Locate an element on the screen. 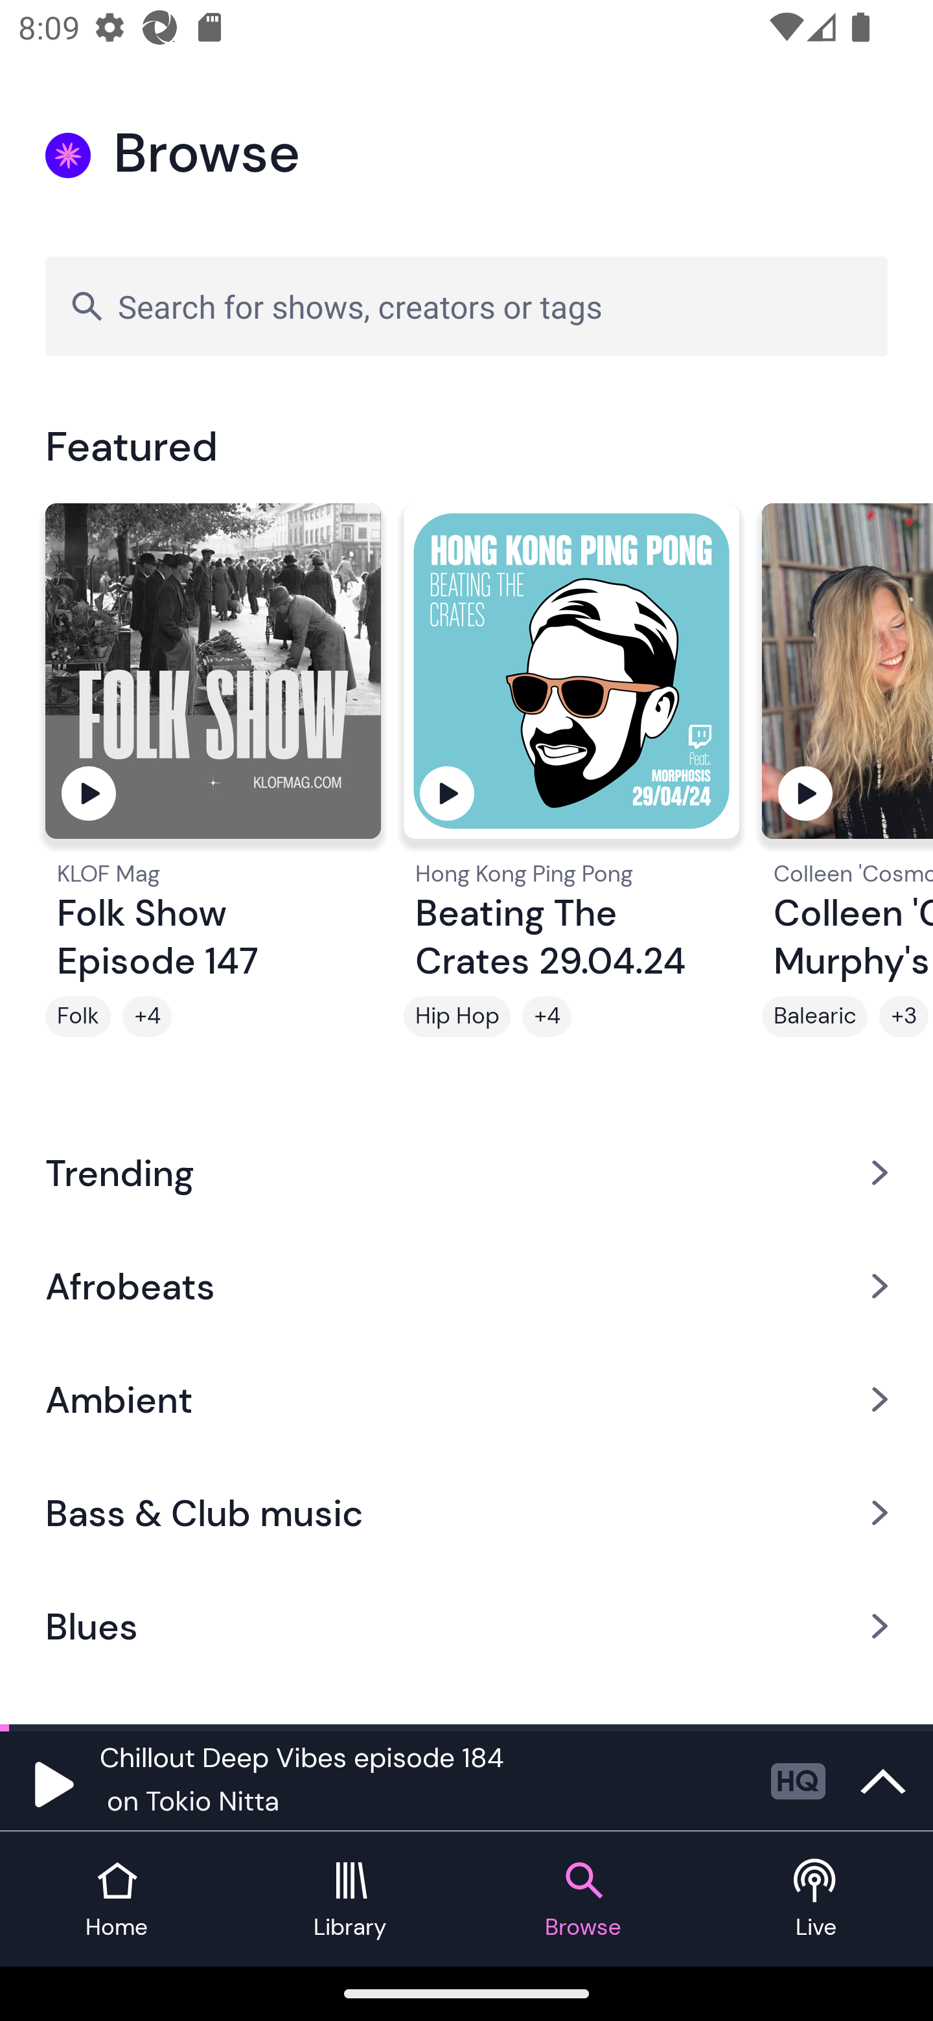 Image resolution: width=933 pixels, height=2021 pixels. Hip Hop is located at coordinates (457, 1016).